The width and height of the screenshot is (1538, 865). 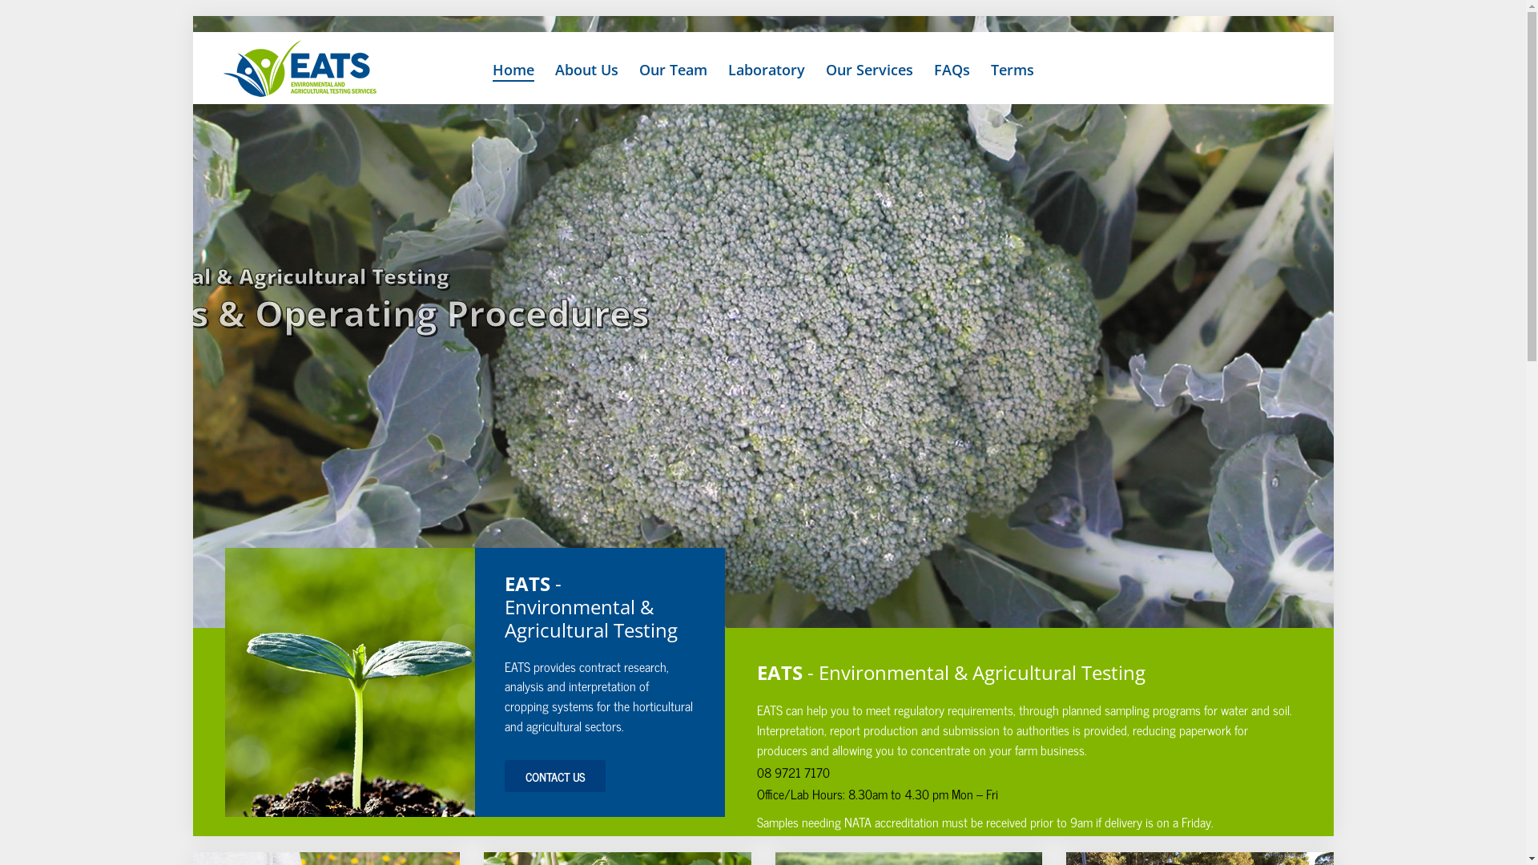 I want to click on Laboratory, so click(x=766, y=70).